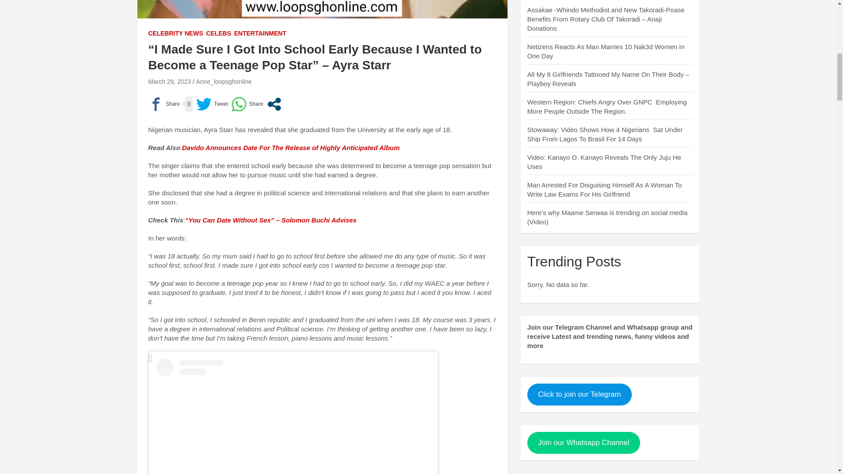 The height and width of the screenshot is (474, 843). Describe the element at coordinates (164, 104) in the screenshot. I see `Share on Facebook` at that location.